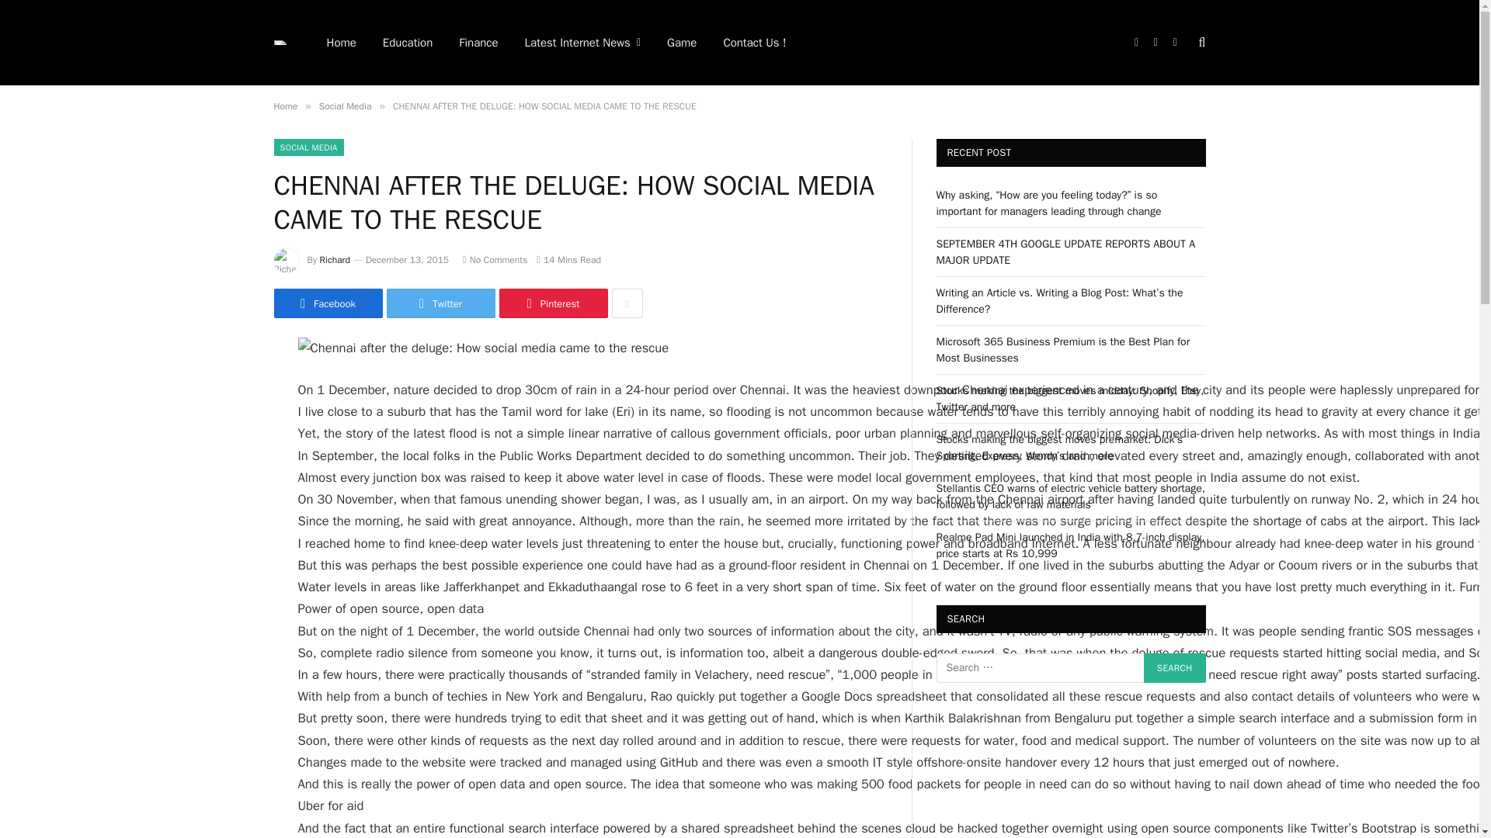  I want to click on Share on Pinterest, so click(552, 303).